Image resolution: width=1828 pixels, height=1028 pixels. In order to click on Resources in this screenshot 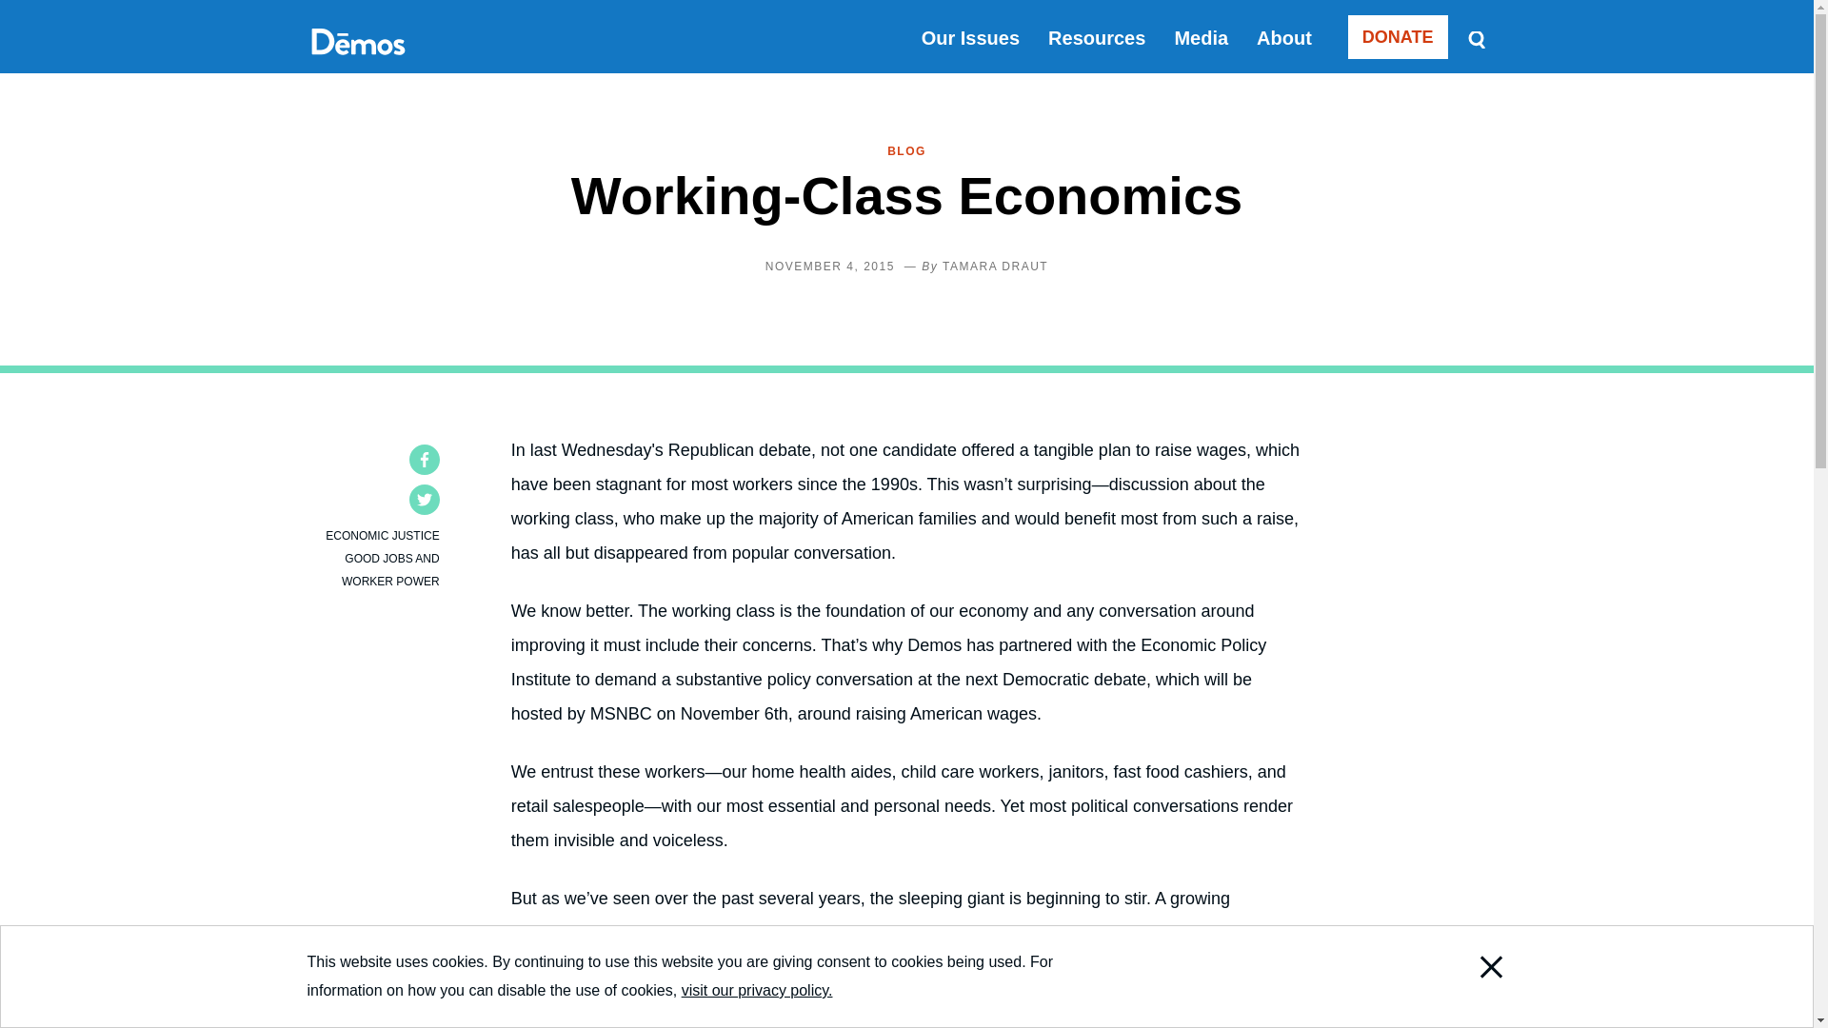, I will do `click(1097, 38)`.